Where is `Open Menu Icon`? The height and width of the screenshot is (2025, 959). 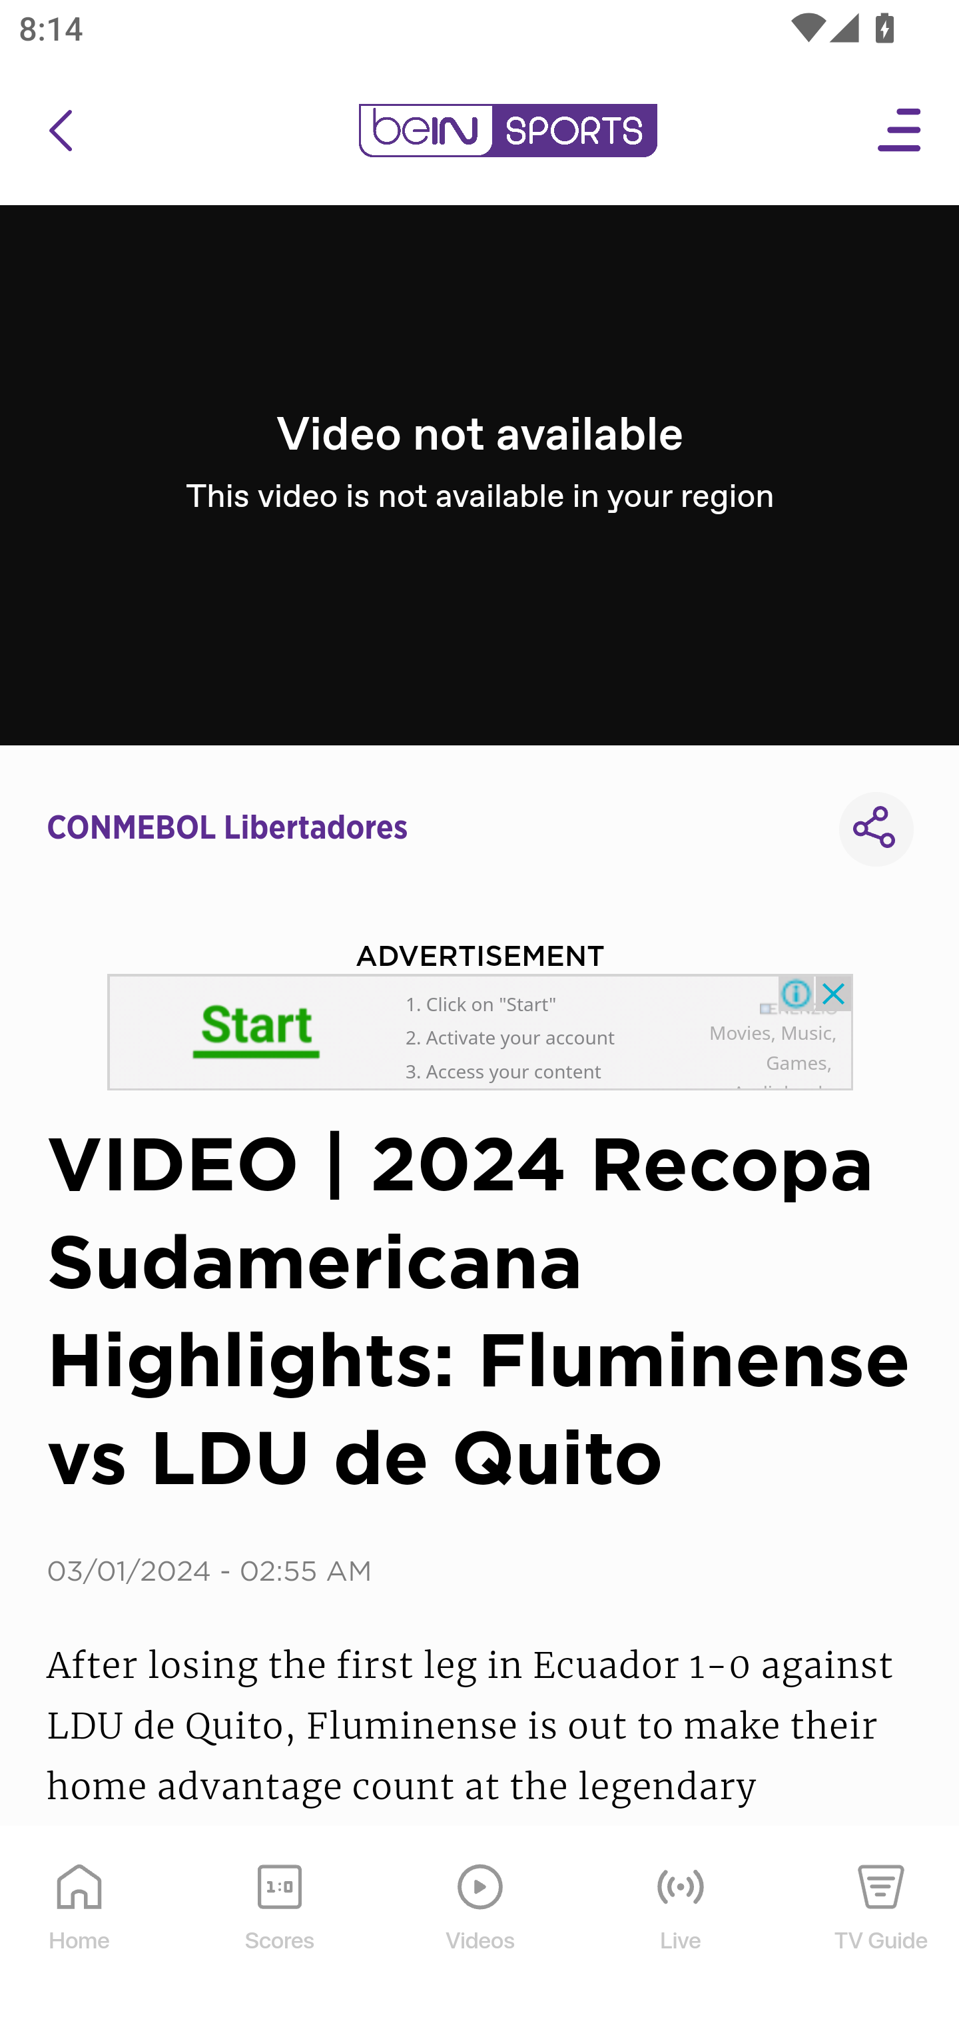
Open Menu Icon is located at coordinates (900, 131).